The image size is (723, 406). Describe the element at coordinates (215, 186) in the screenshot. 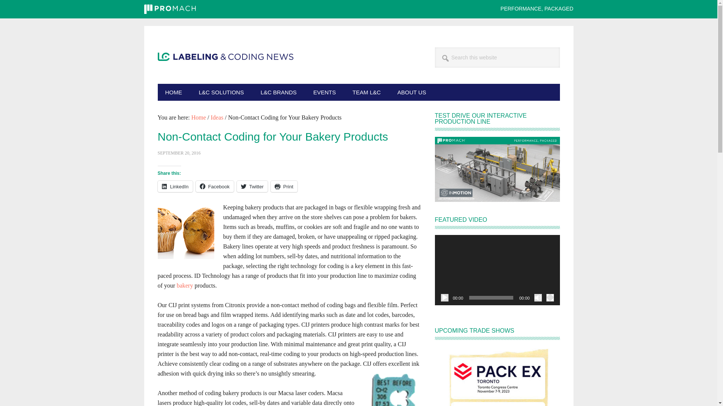

I see `Facebook` at that location.